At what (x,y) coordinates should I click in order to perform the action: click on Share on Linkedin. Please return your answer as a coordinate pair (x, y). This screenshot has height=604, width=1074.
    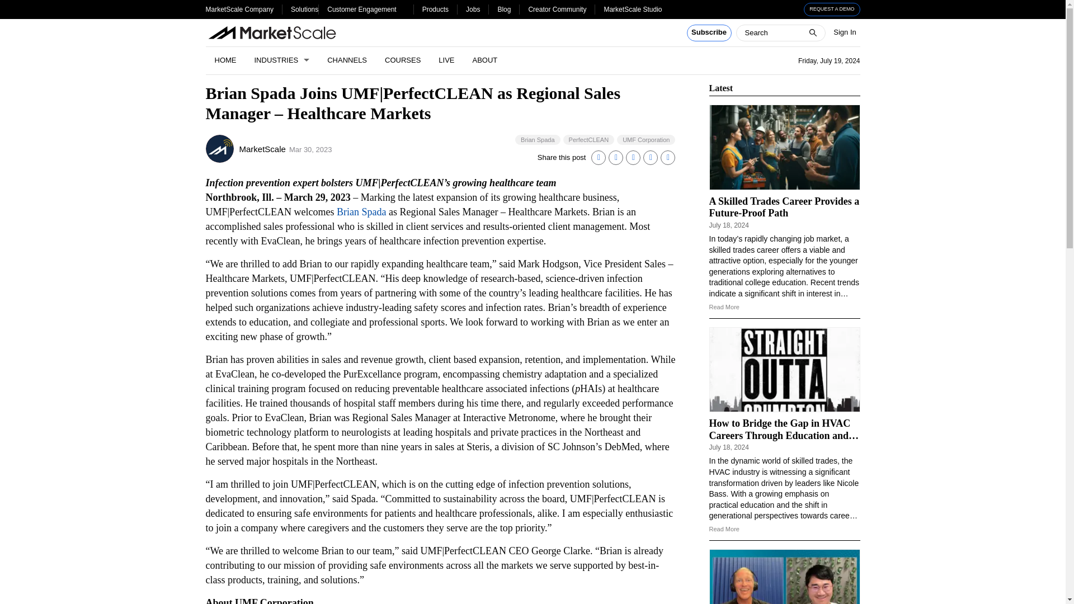
    Looking at the image, I should click on (599, 157).